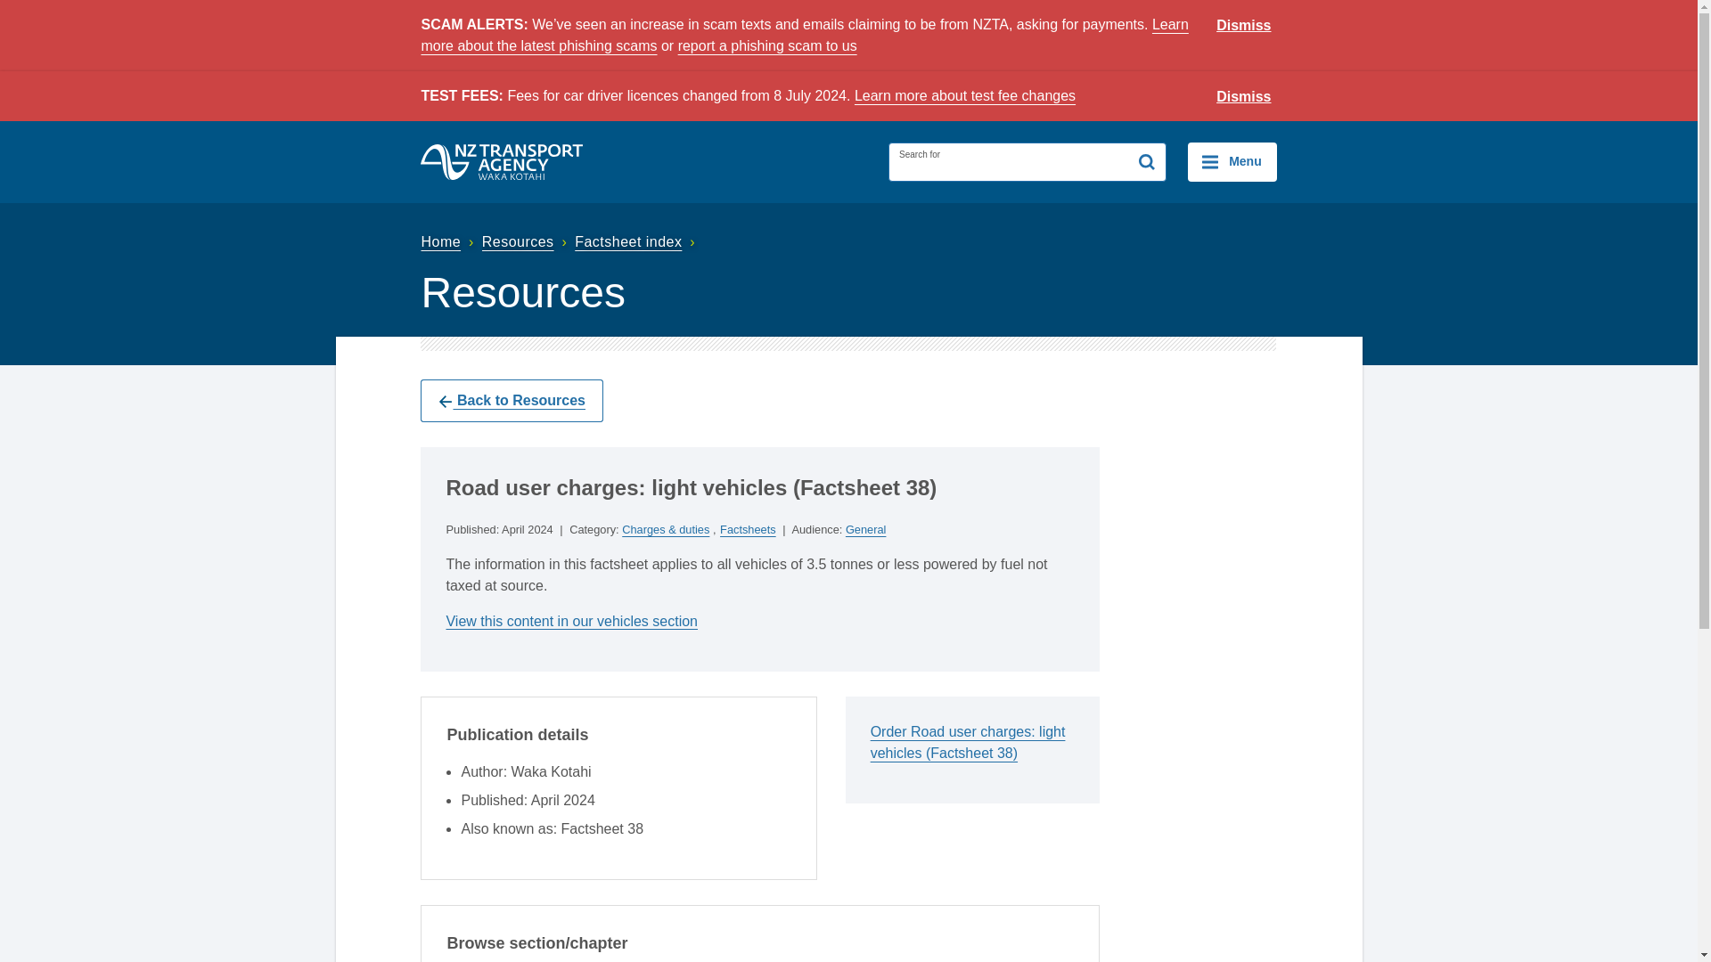 The height and width of the screenshot is (962, 1711). Describe the element at coordinates (804, 36) in the screenshot. I see `Learn more about the latest phishing scams` at that location.